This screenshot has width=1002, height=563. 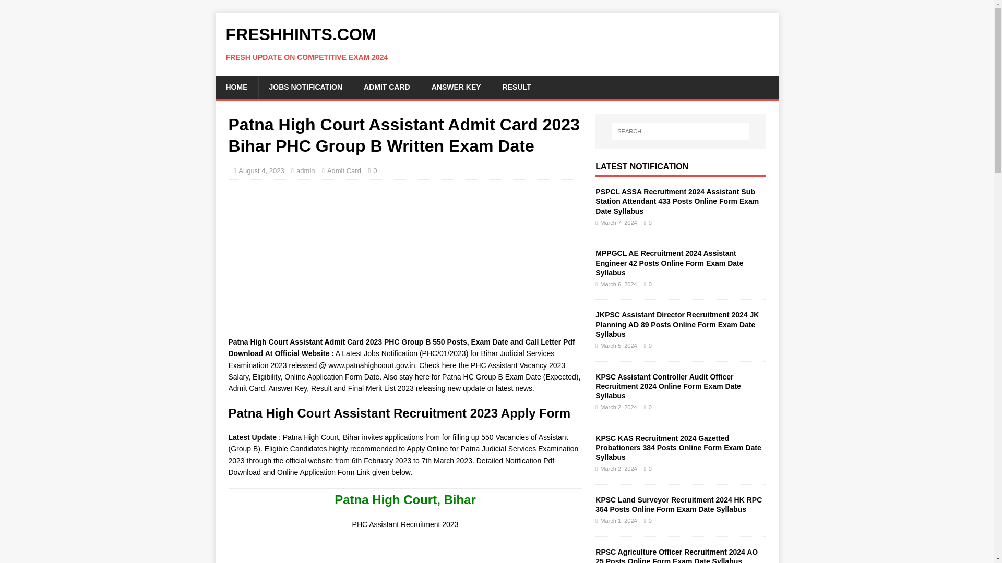 I want to click on admin, so click(x=305, y=170).